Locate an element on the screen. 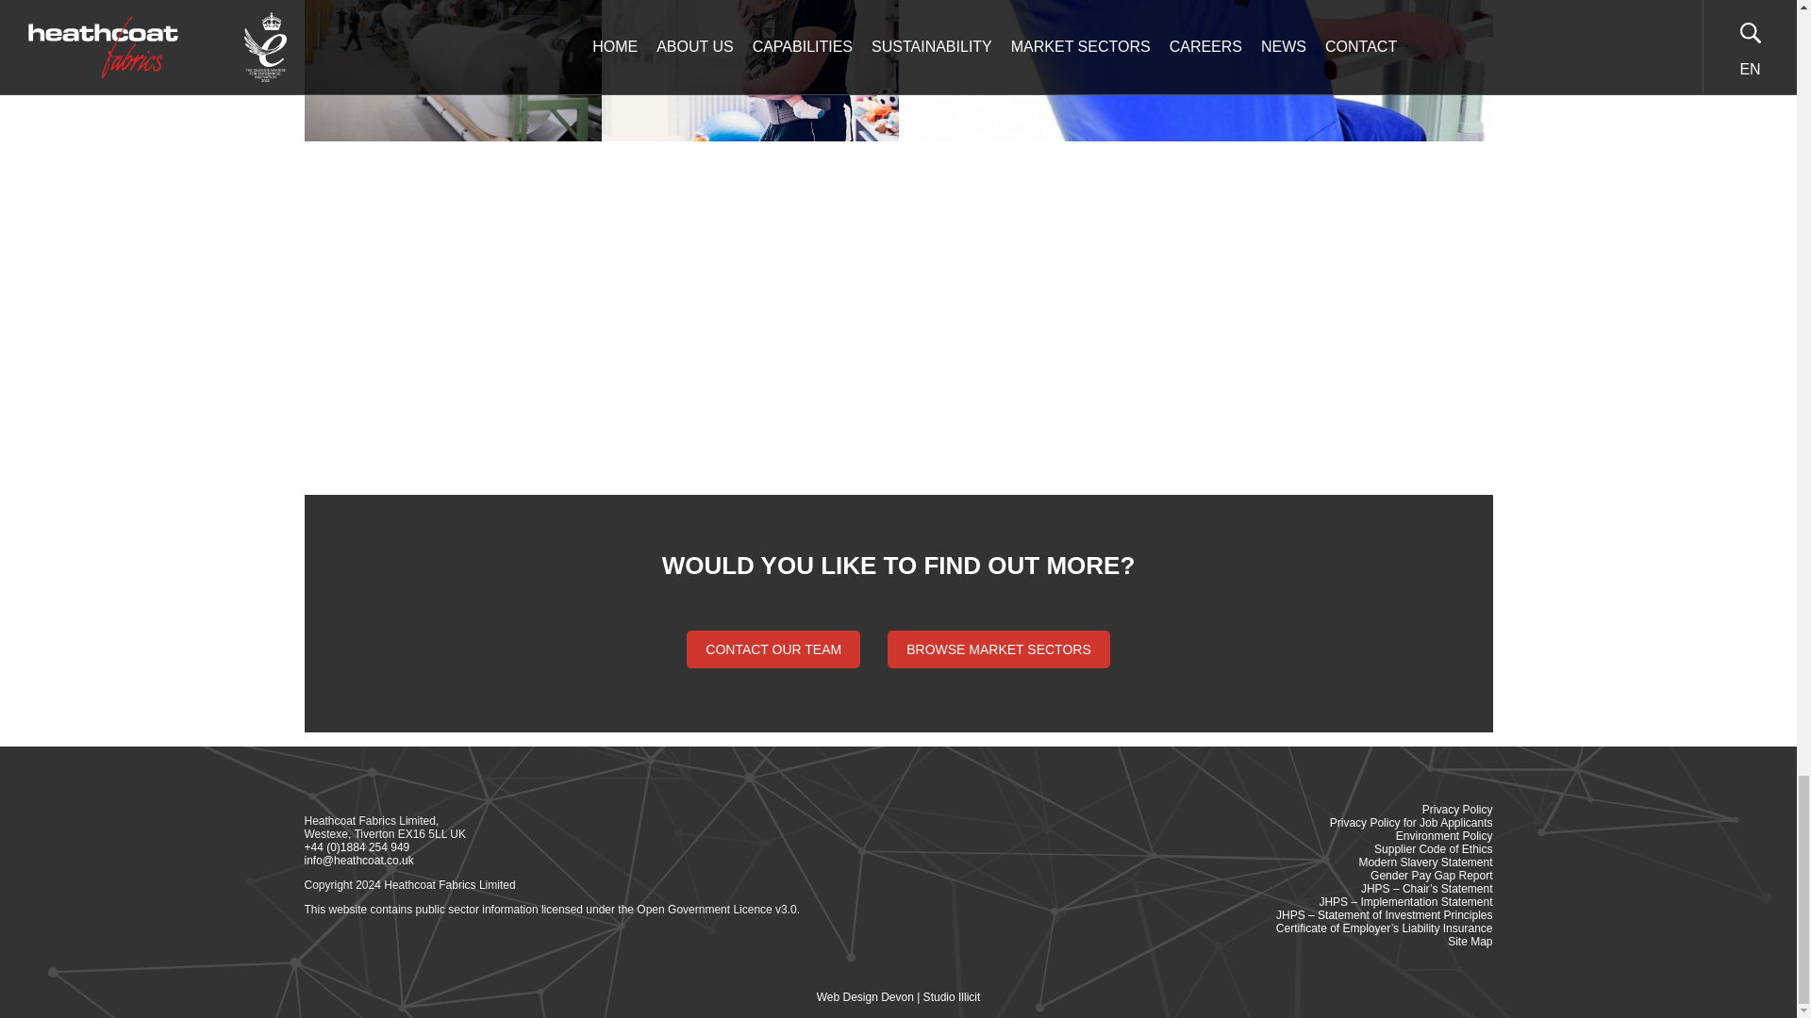  Privacy Policy is located at coordinates (1456, 810).